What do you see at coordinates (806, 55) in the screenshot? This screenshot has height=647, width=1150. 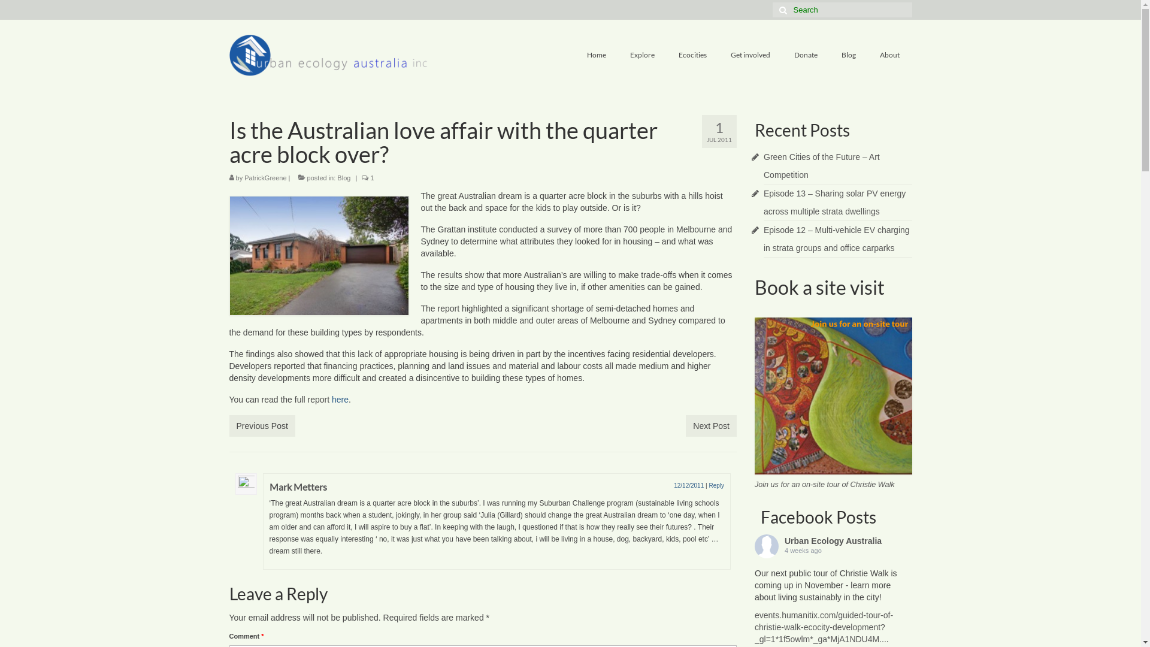 I see `Donate` at bounding box center [806, 55].